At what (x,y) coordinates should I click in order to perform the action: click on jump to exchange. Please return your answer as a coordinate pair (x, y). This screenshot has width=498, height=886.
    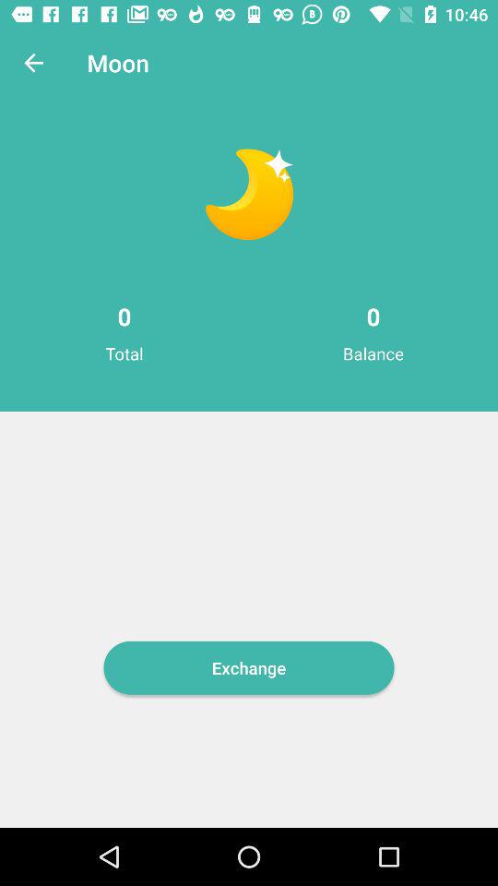
    Looking at the image, I should click on (249, 667).